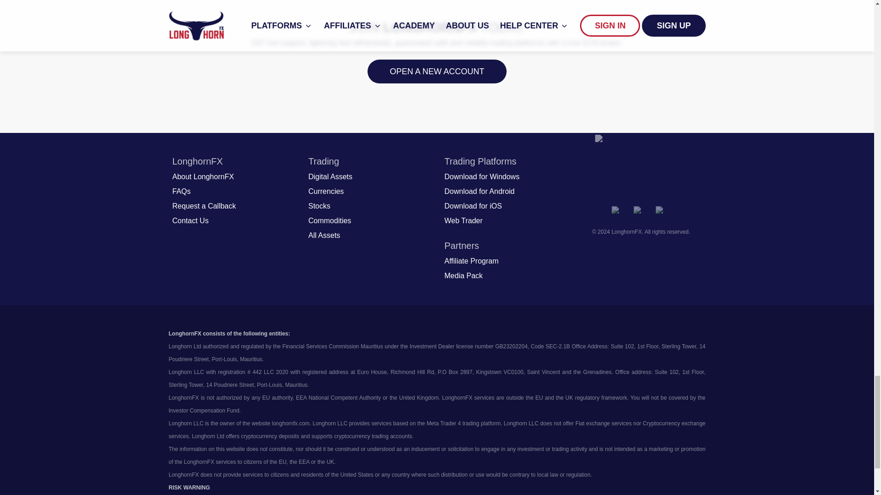 The width and height of the screenshot is (881, 495). I want to click on Media Pack, so click(463, 276).